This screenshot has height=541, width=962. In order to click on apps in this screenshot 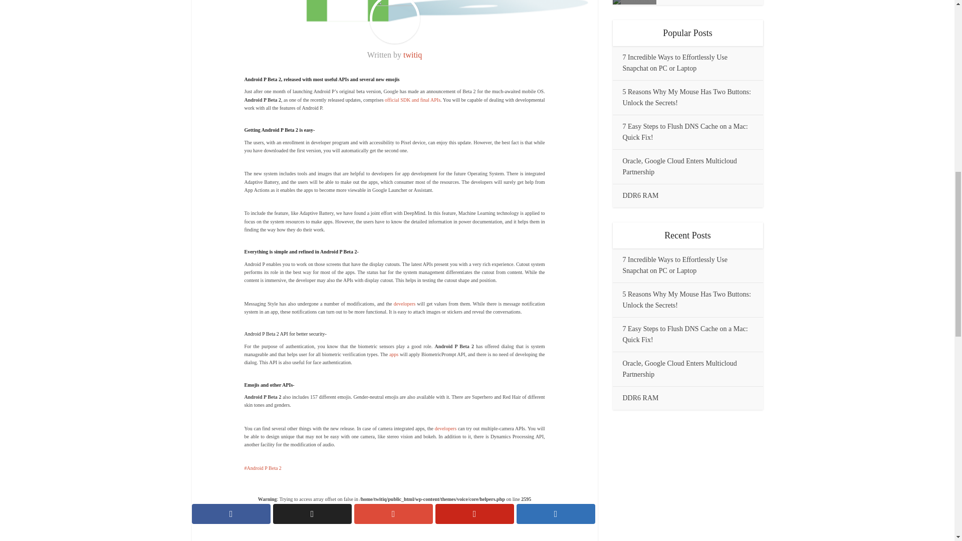, I will do `click(394, 354)`.